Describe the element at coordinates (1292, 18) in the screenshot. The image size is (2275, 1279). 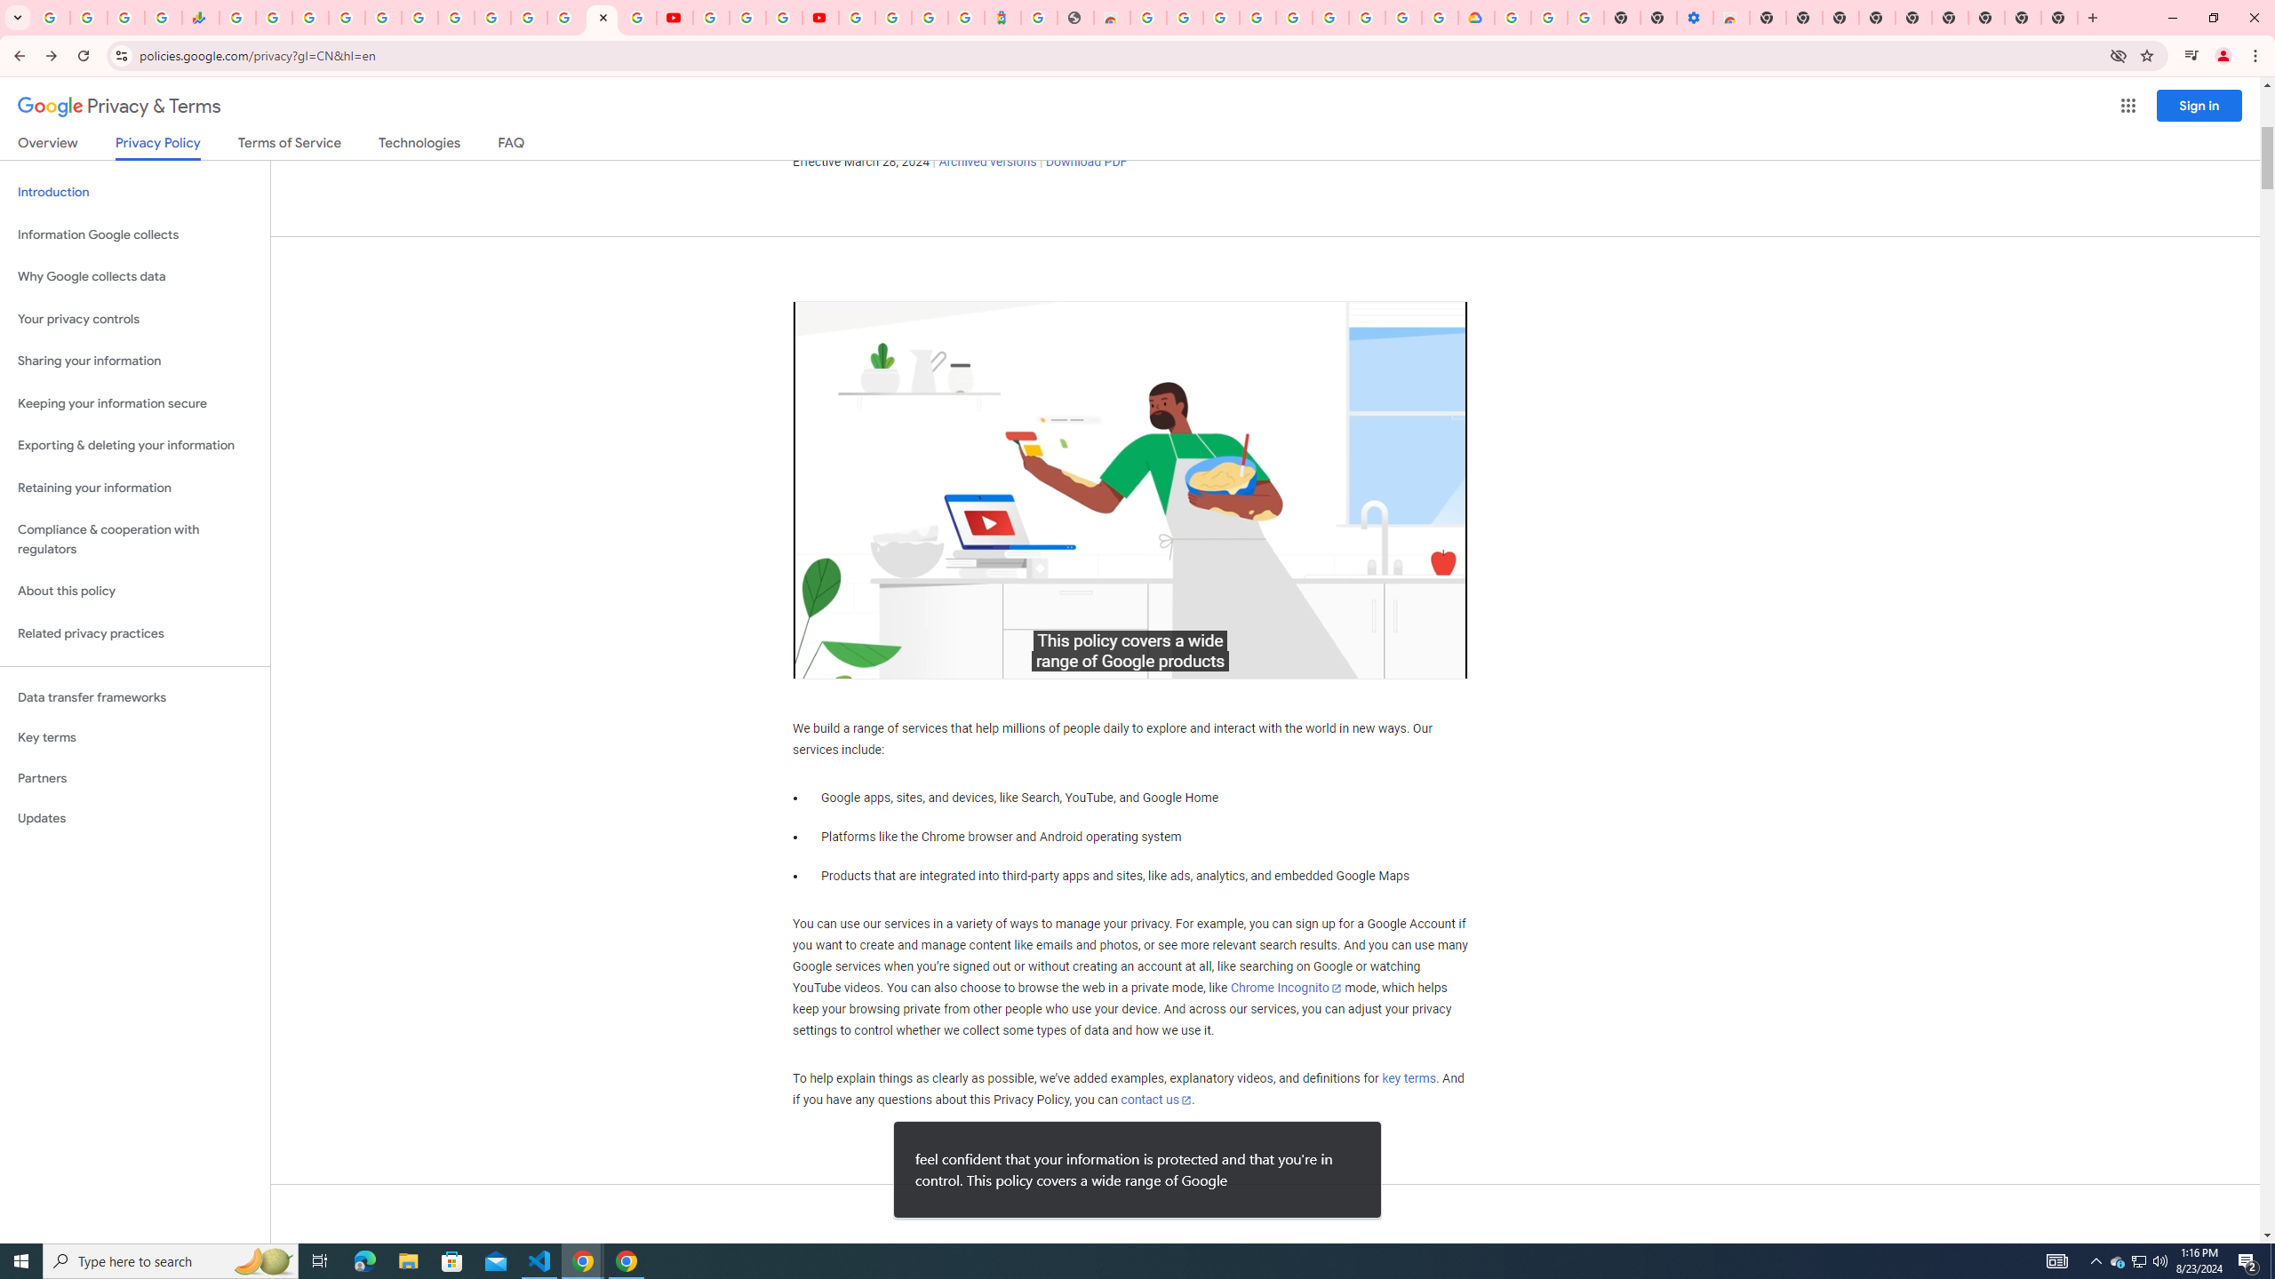
I see `Sign in - Google Accounts` at that location.